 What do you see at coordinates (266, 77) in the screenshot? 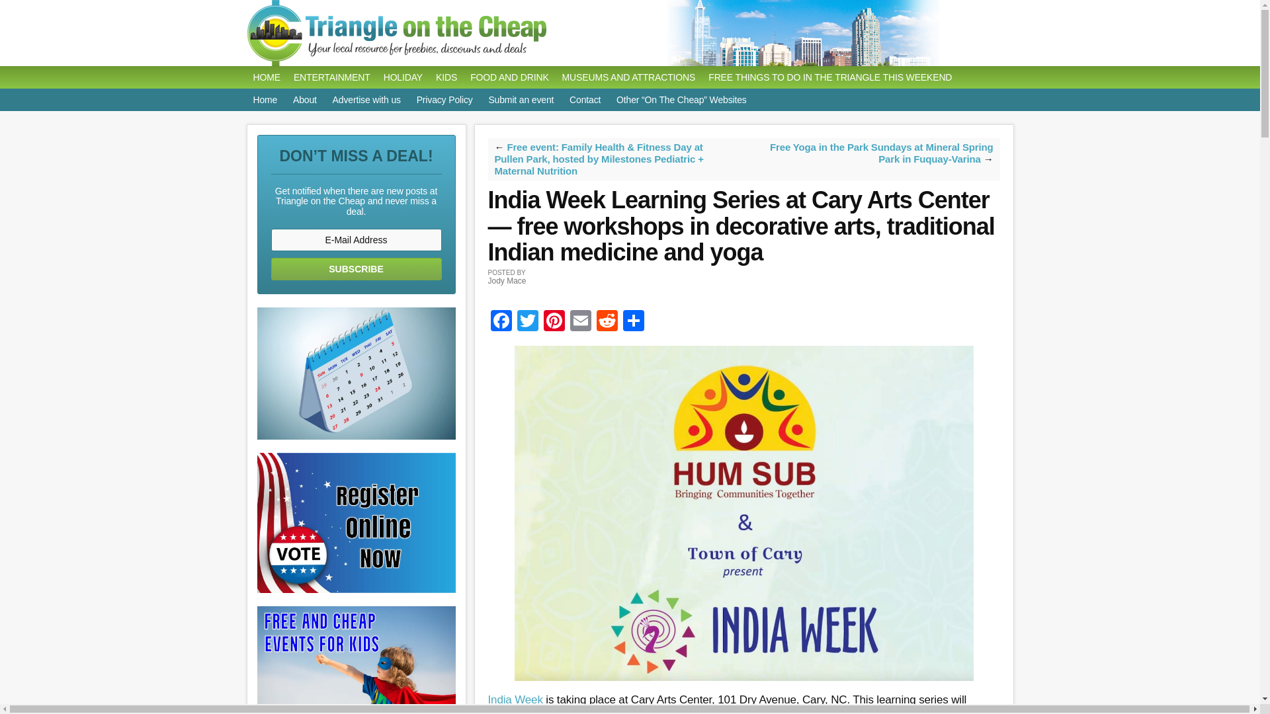
I see `HOME` at bounding box center [266, 77].